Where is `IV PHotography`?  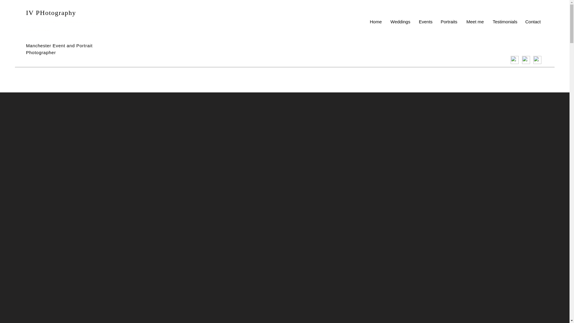
IV PHotography is located at coordinates (51, 13).